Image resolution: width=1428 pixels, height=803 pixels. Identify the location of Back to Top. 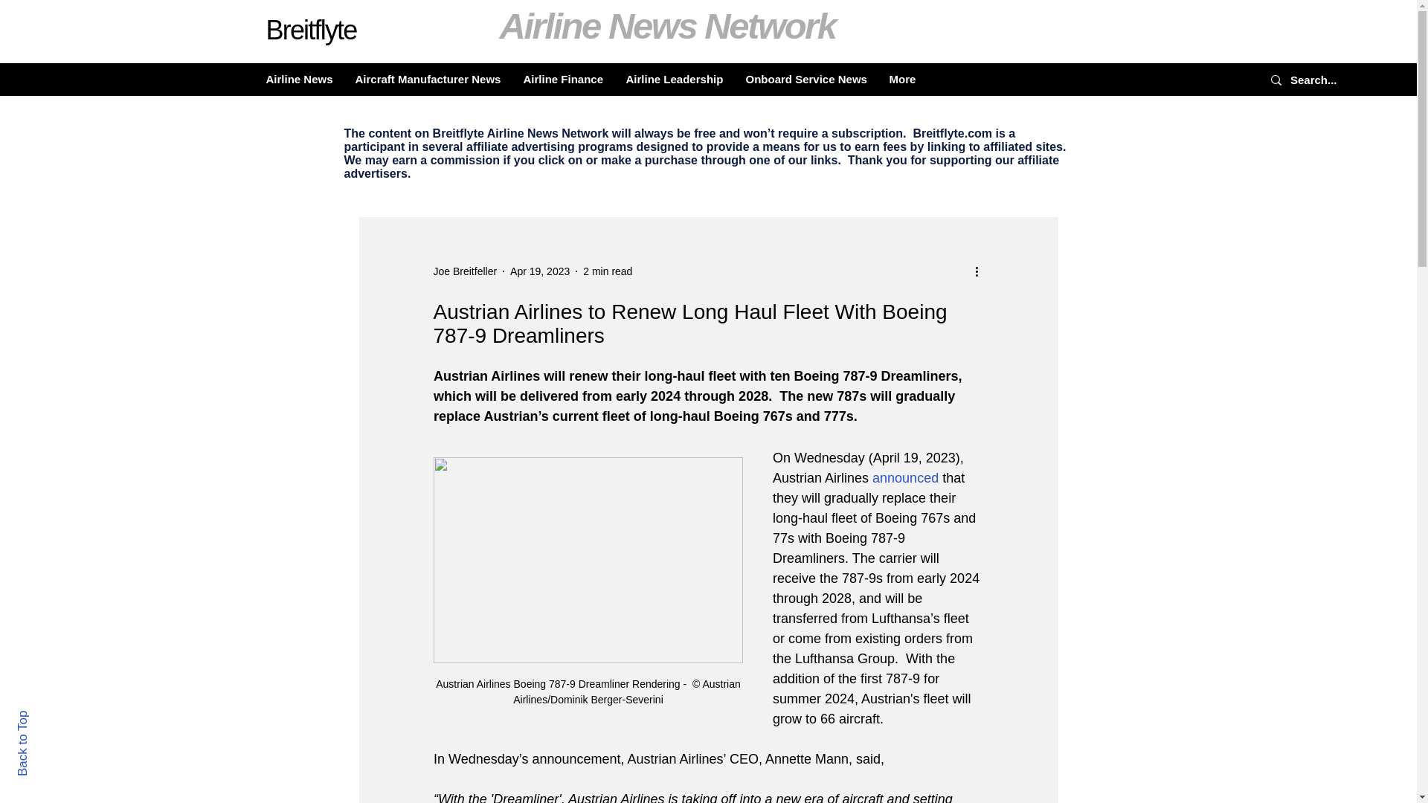
(48, 717).